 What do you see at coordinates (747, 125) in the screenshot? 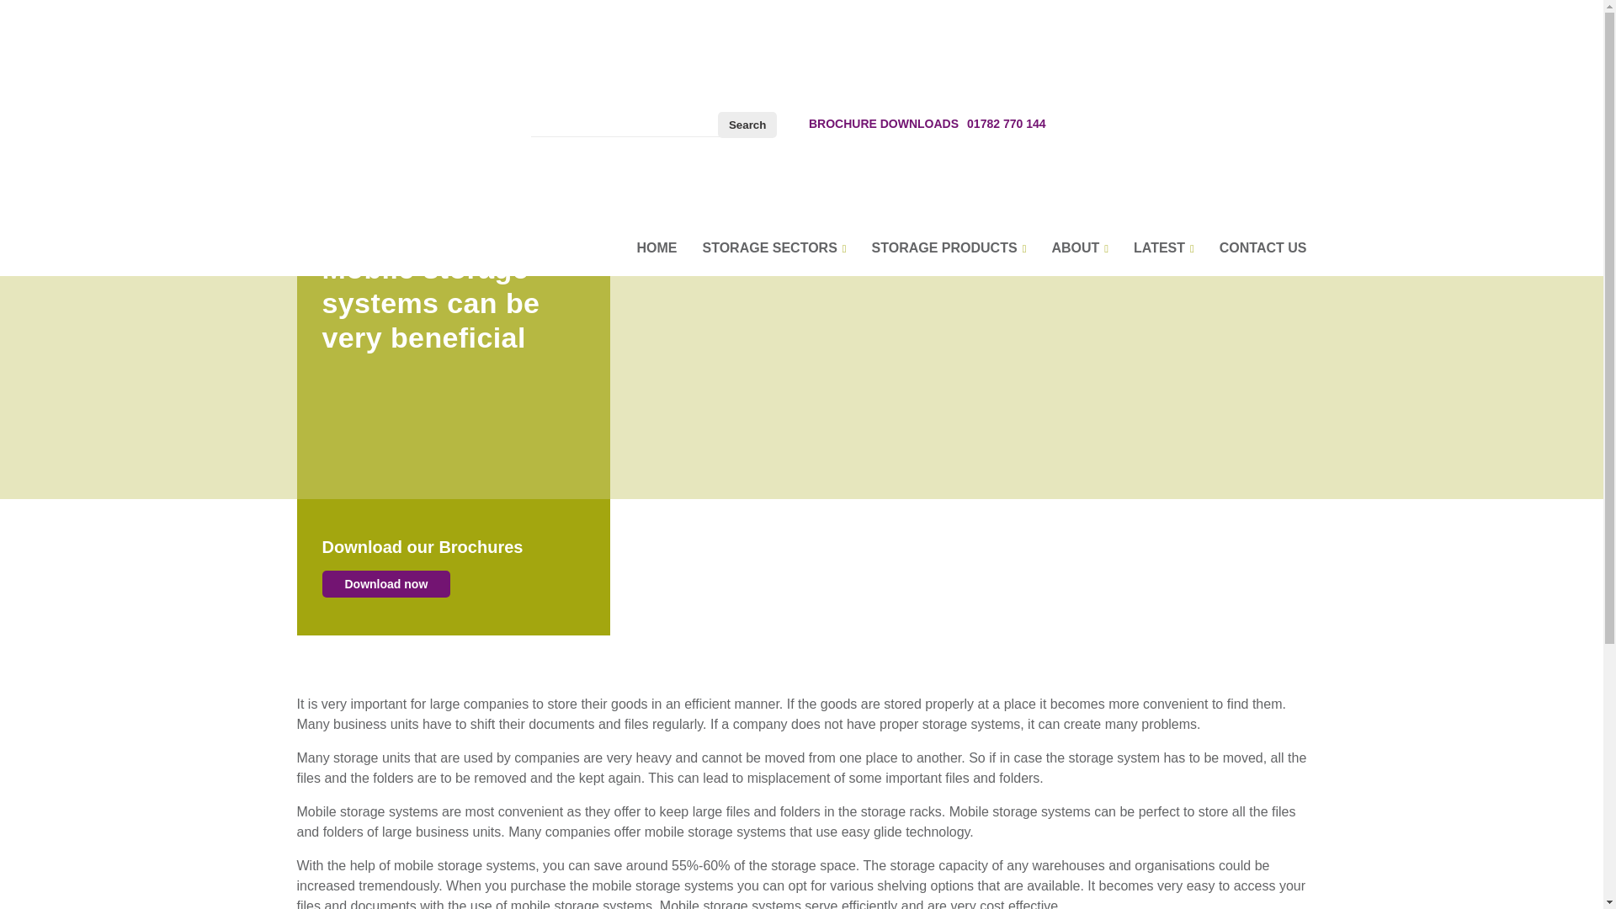
I see `Search` at bounding box center [747, 125].